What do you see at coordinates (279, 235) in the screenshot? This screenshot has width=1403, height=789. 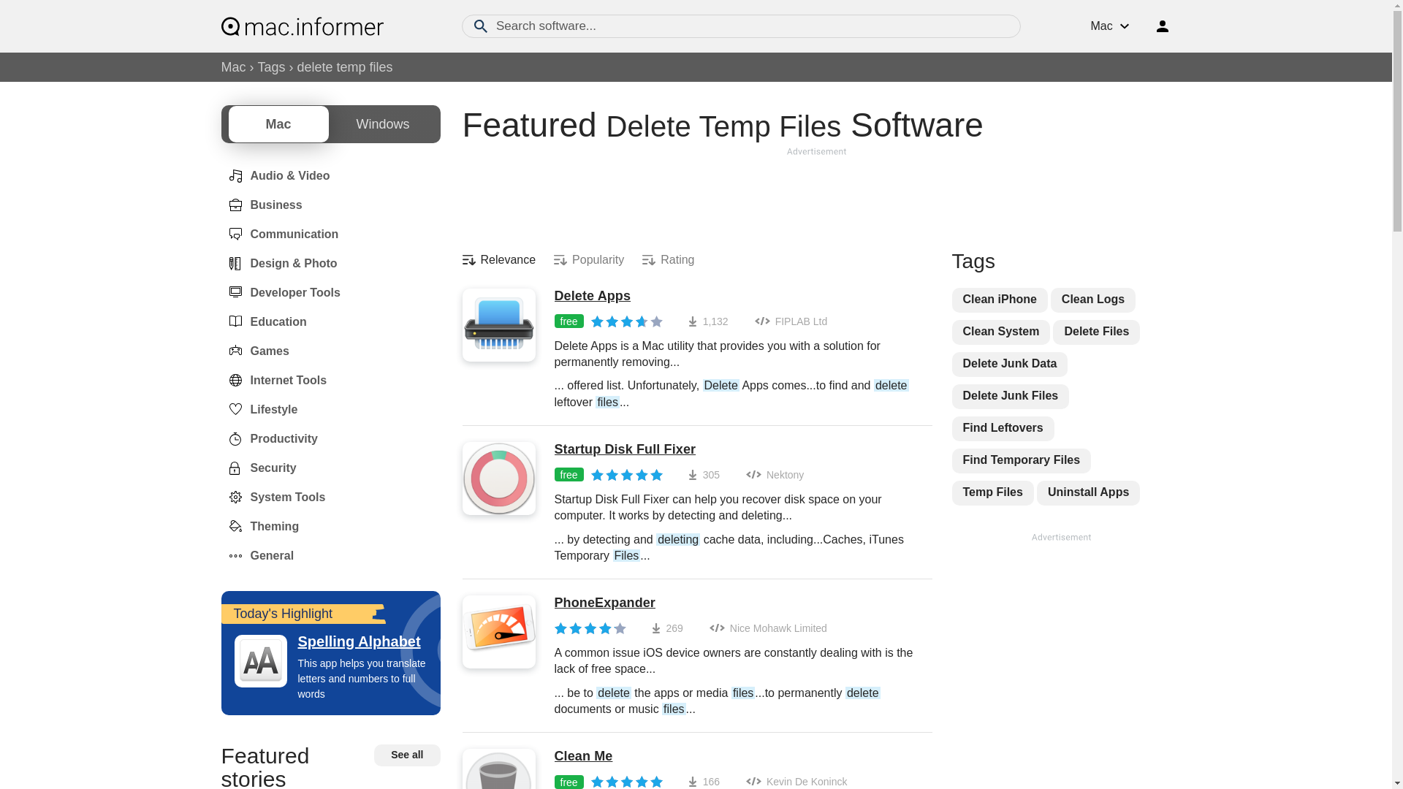 I see `Communication` at bounding box center [279, 235].